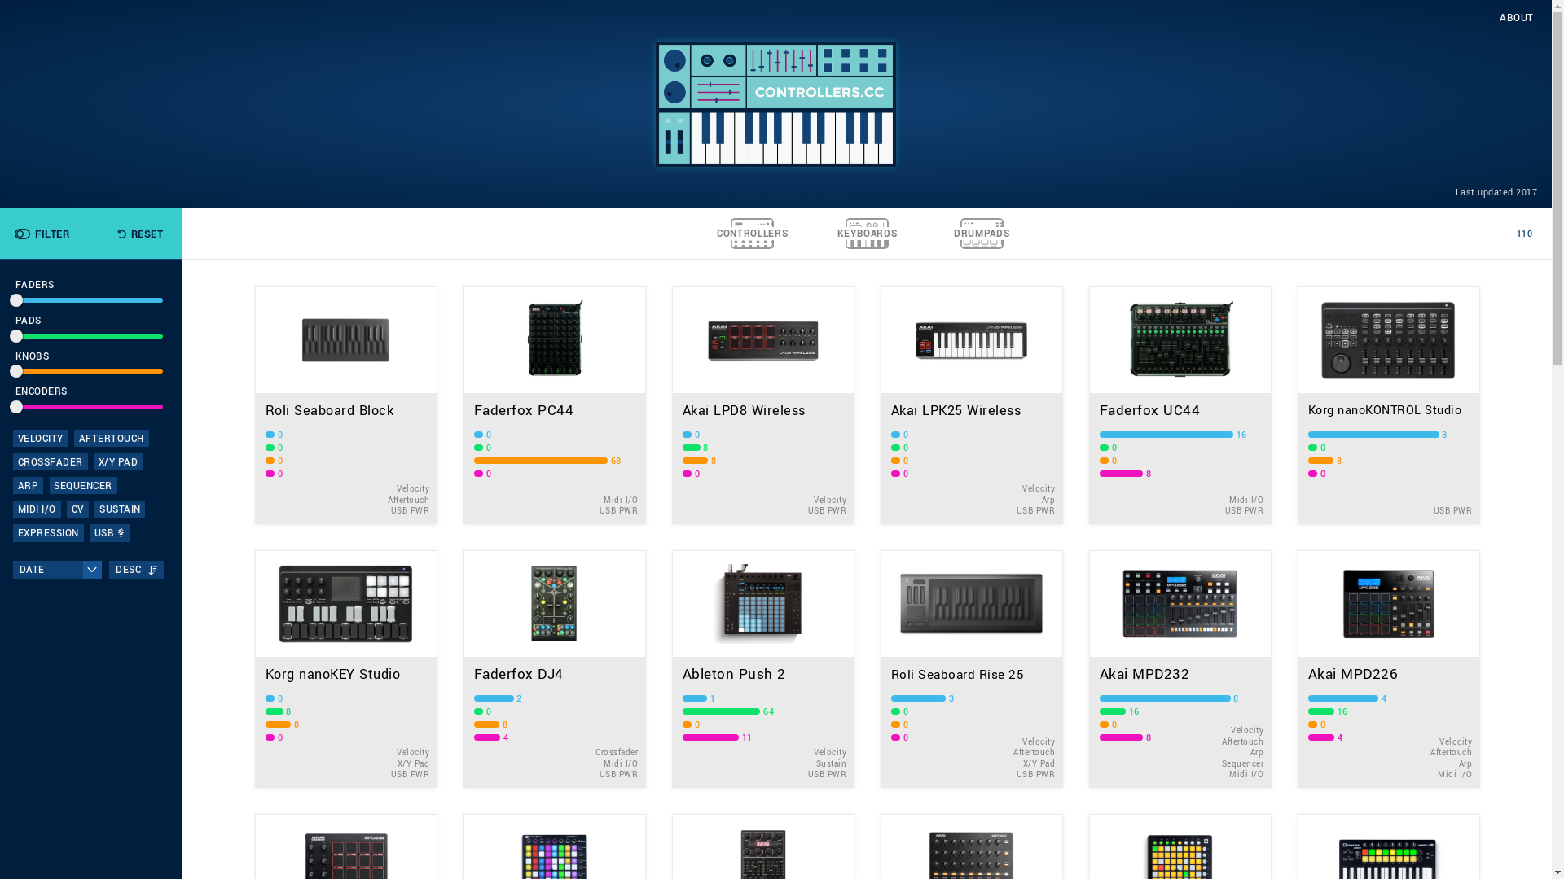 The height and width of the screenshot is (879, 1564). I want to click on USB, so click(110, 532).